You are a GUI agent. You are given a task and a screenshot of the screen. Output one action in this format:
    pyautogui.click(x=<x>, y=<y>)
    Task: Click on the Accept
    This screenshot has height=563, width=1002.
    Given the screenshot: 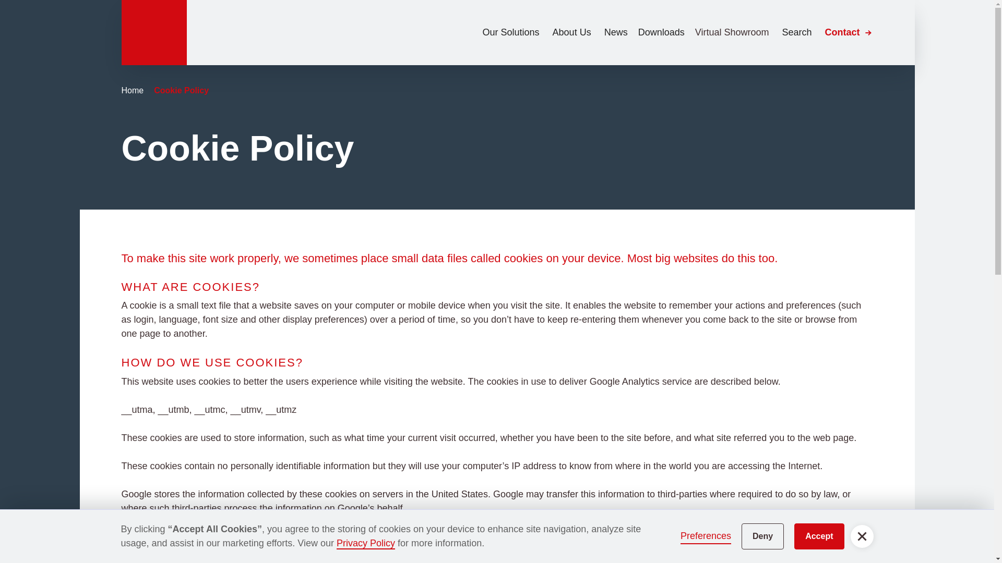 What is the action you would take?
    pyautogui.click(x=819, y=536)
    